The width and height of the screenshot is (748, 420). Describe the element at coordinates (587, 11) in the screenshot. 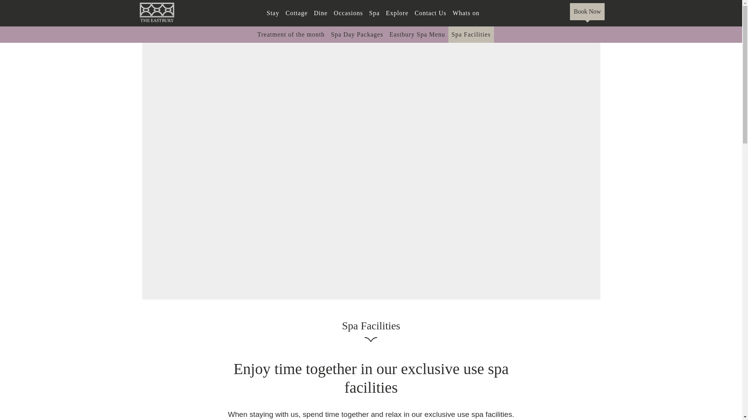

I see `Book Now` at that location.